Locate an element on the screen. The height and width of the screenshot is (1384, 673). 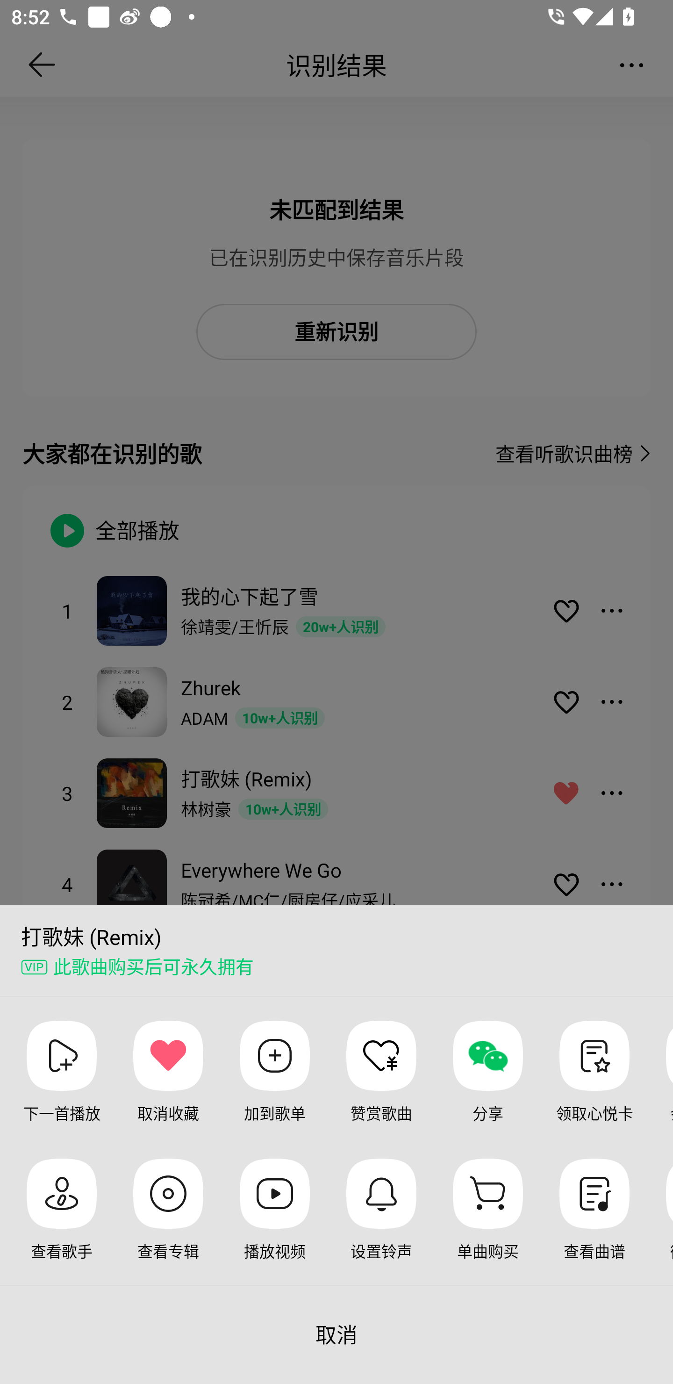
播放视频 is located at coordinates (275, 1221).